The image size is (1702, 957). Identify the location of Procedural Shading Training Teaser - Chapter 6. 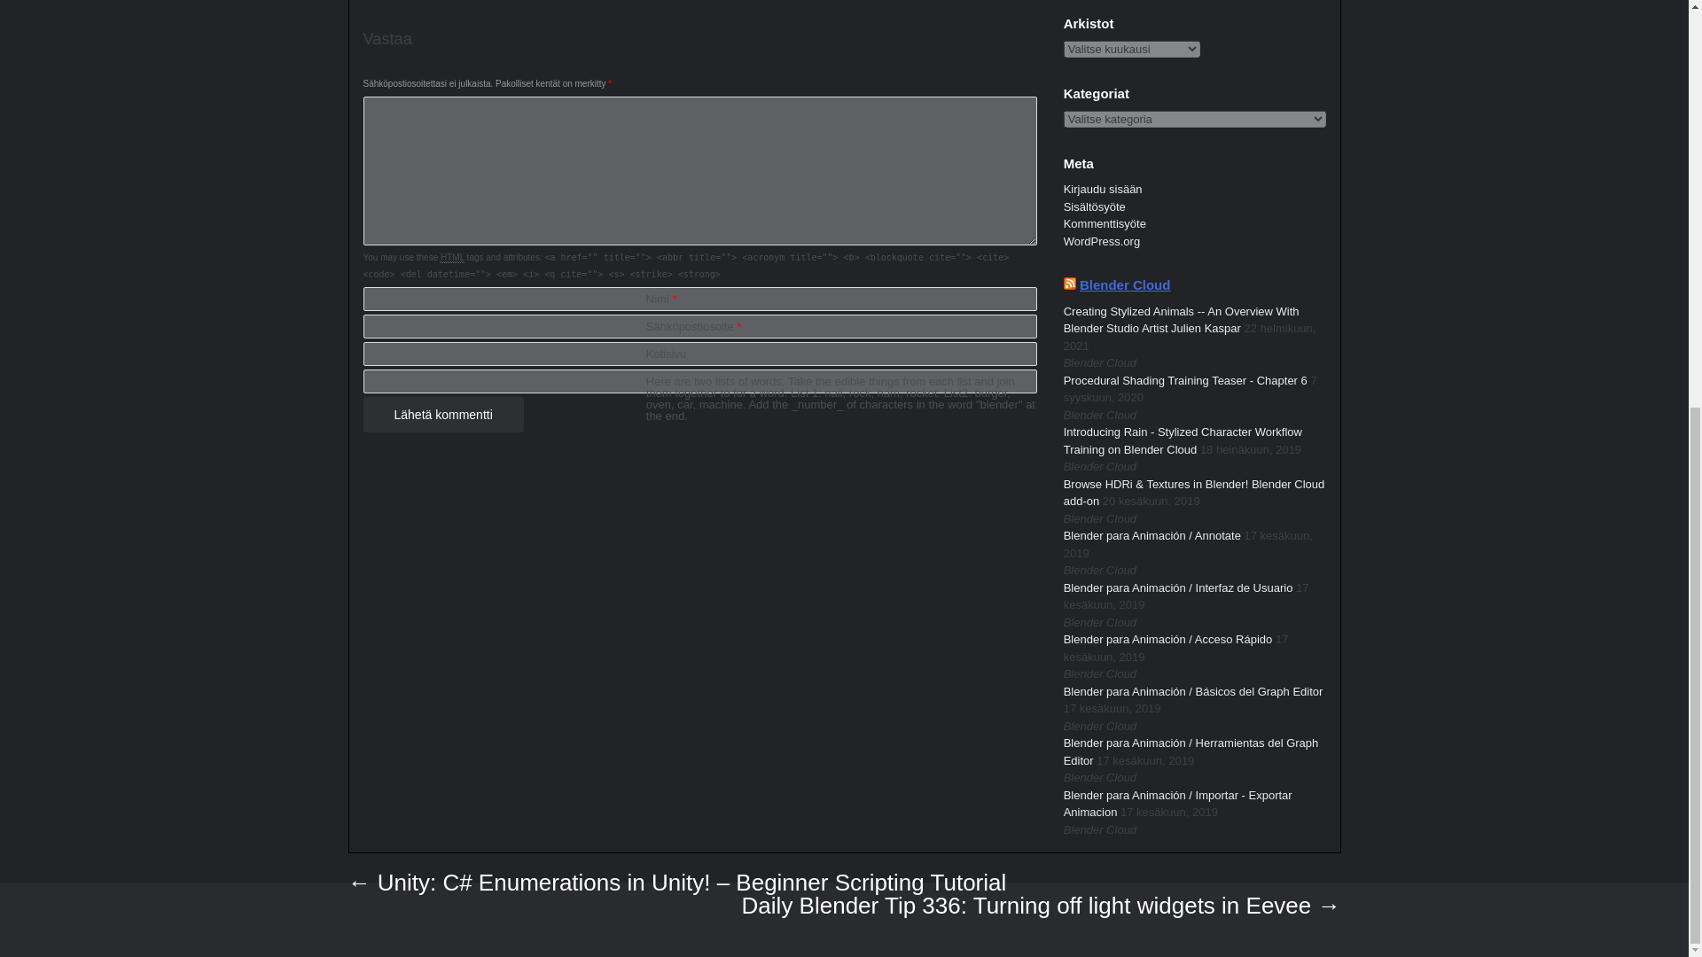
(1185, 381).